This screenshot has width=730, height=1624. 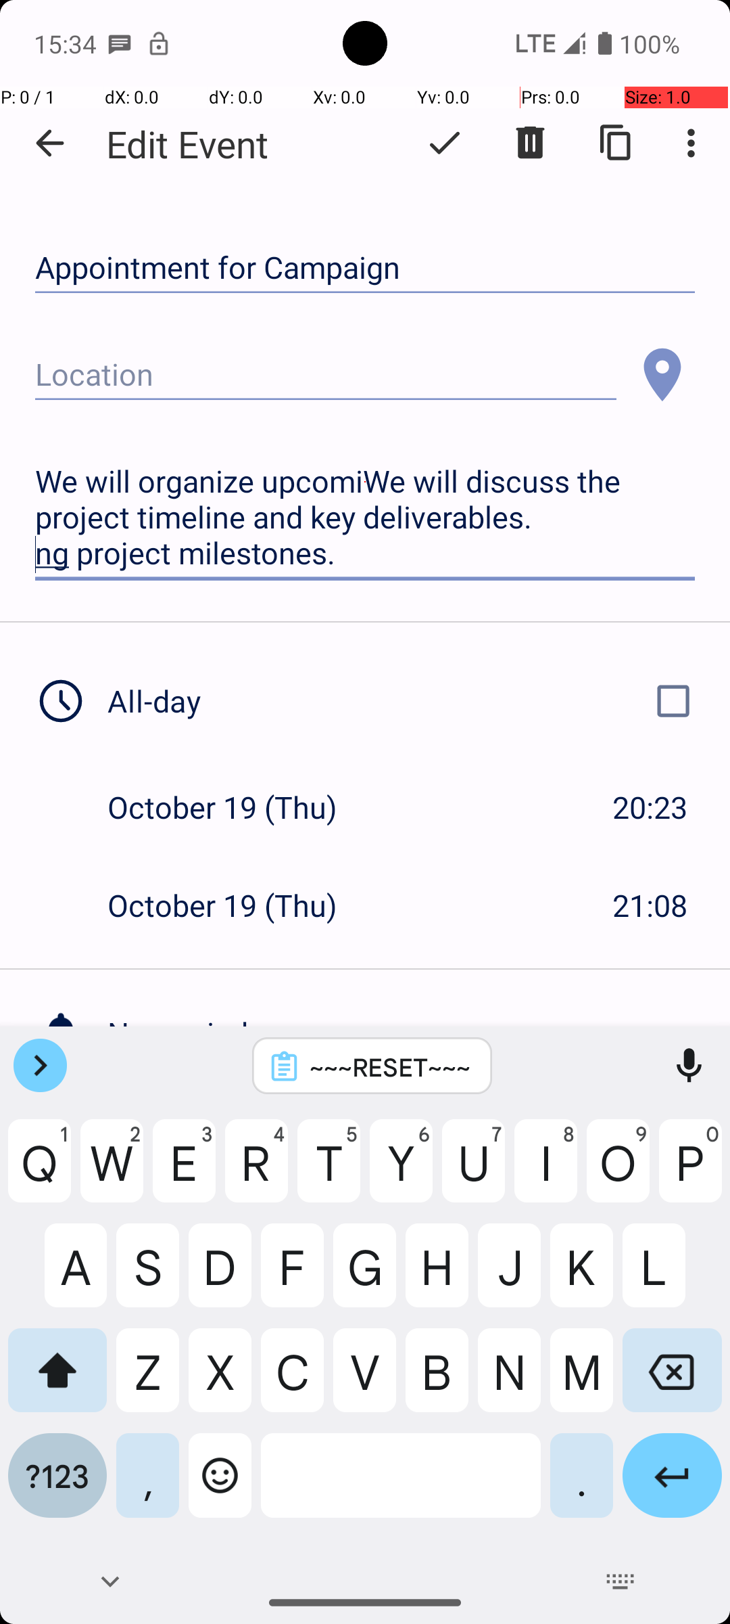 What do you see at coordinates (237, 807) in the screenshot?
I see `October 19 (Thu)` at bounding box center [237, 807].